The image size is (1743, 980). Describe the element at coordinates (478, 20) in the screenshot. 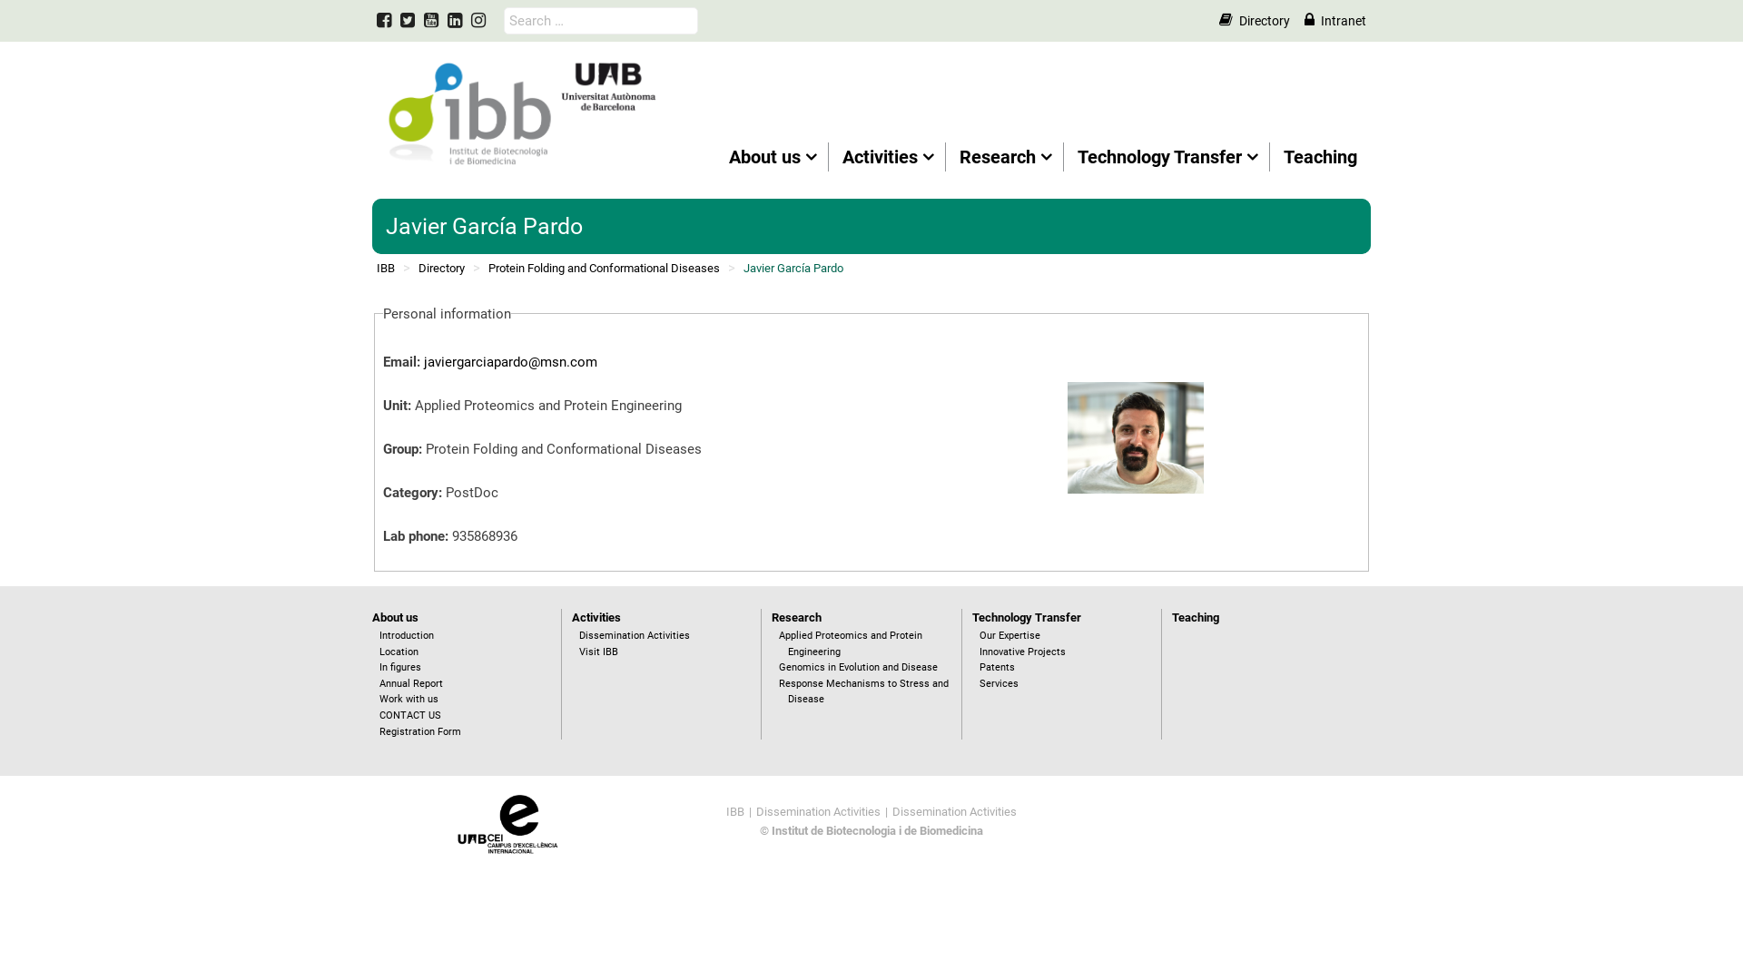

I see `Instagram` at that location.